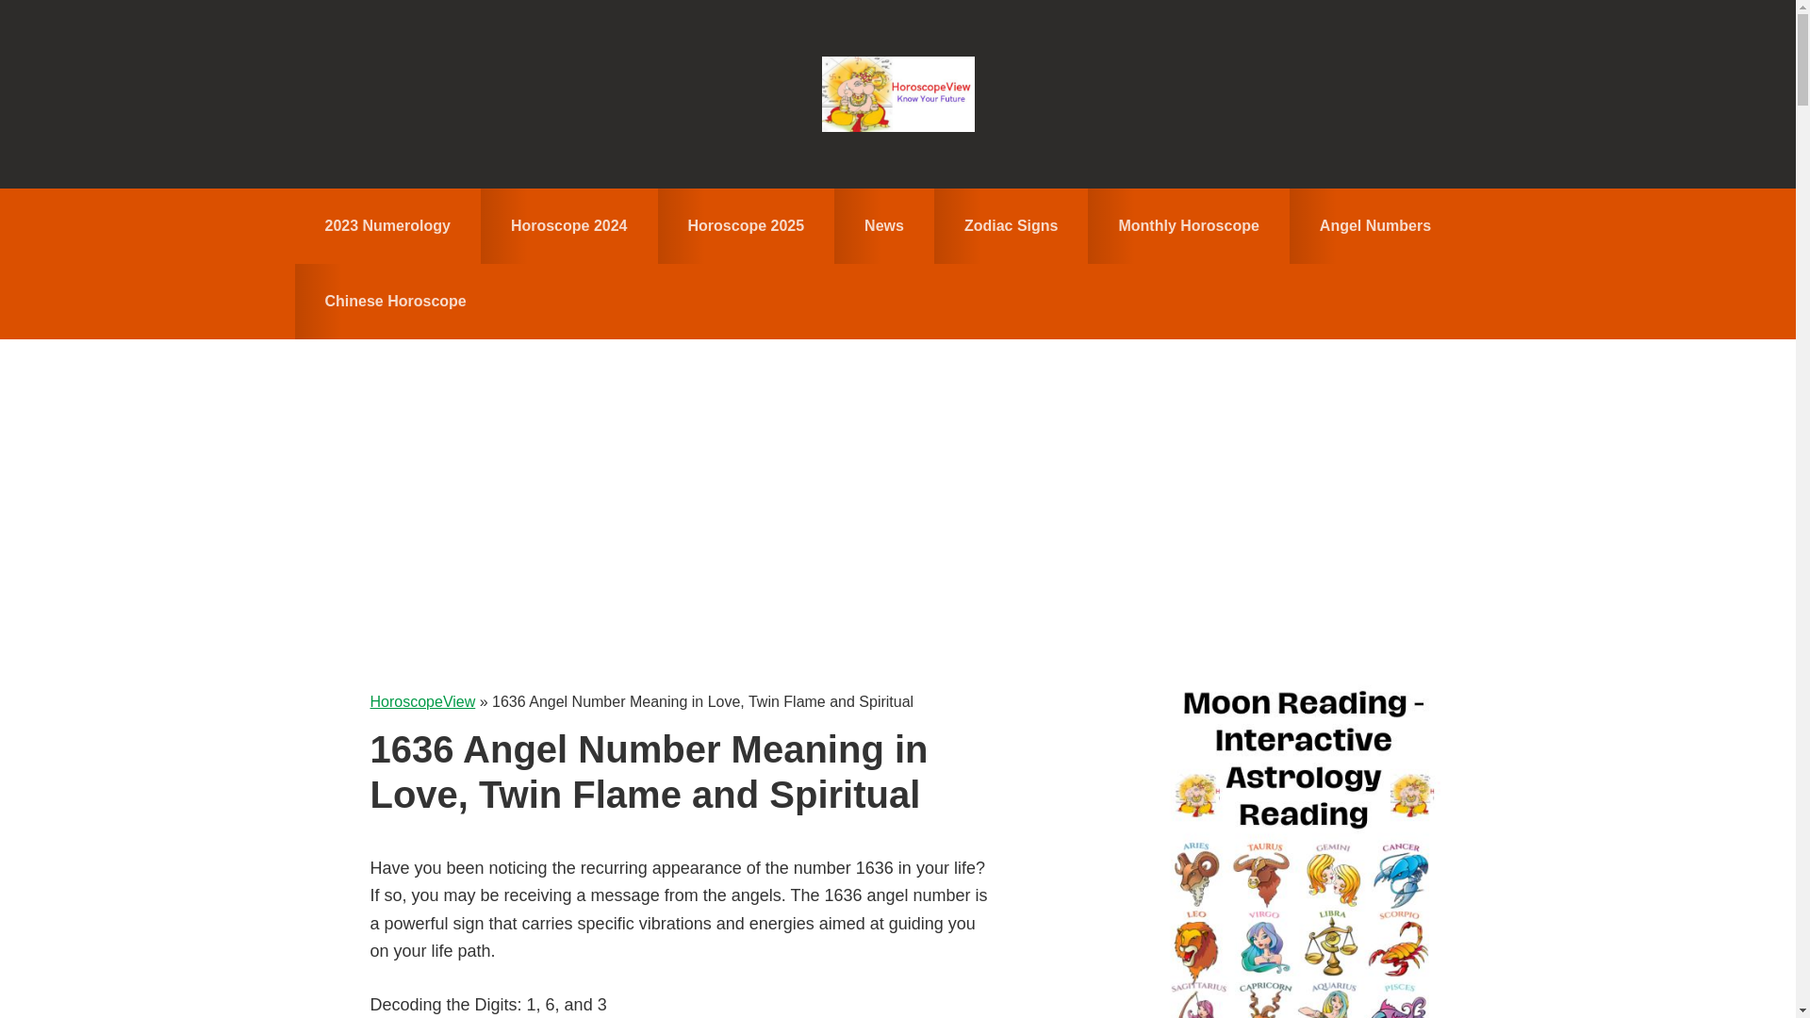 The width and height of the screenshot is (1810, 1018). Describe the element at coordinates (747, 225) in the screenshot. I see `Horoscope 2025` at that location.